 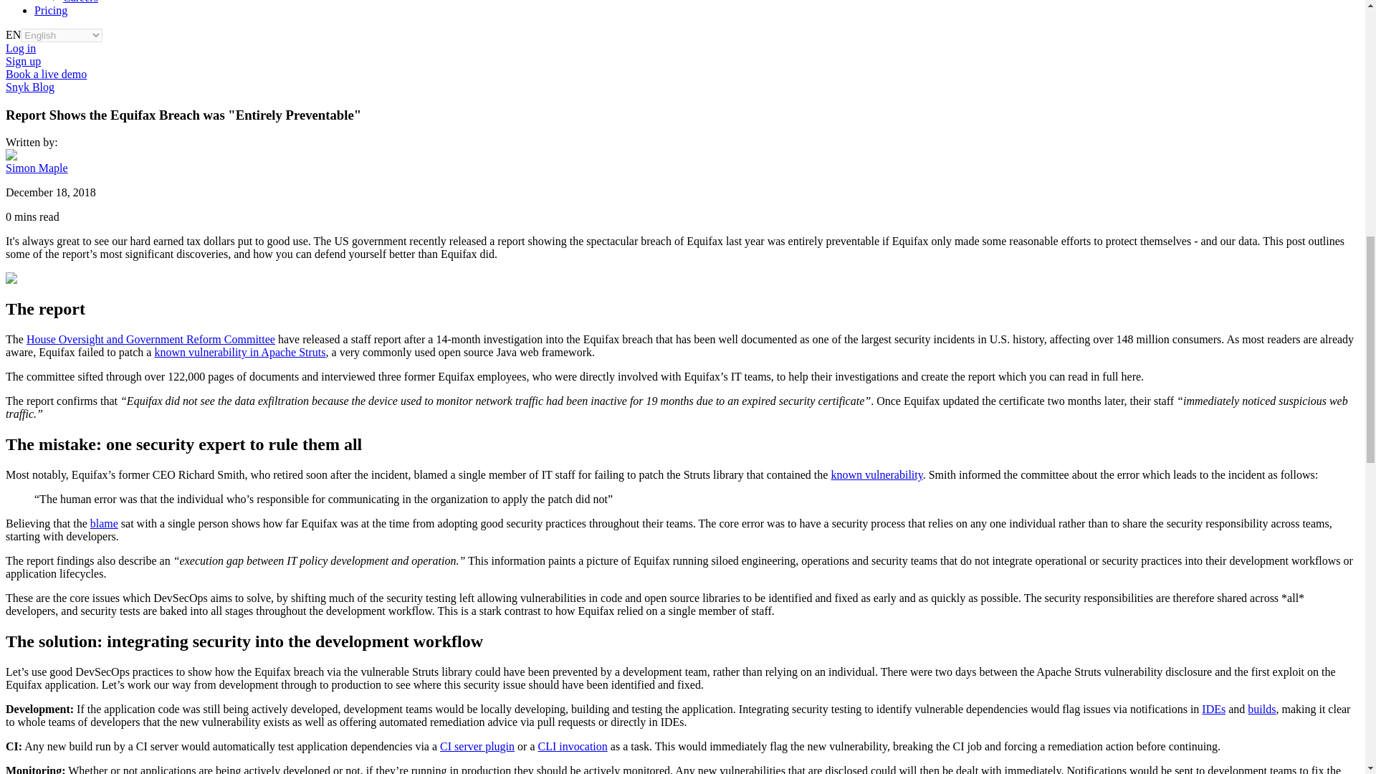 I want to click on Log in, so click(x=20, y=48).